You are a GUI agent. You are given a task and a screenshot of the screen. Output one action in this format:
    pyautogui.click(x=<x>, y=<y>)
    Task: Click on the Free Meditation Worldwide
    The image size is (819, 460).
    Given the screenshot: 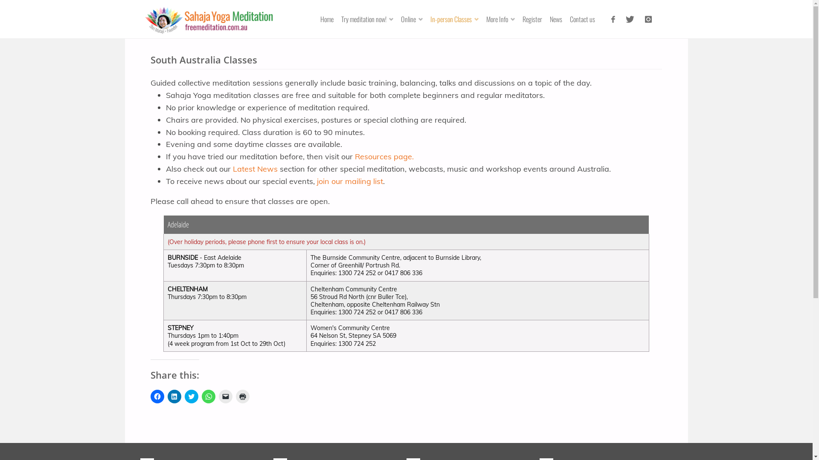 What is the action you would take?
    pyautogui.click(x=209, y=19)
    